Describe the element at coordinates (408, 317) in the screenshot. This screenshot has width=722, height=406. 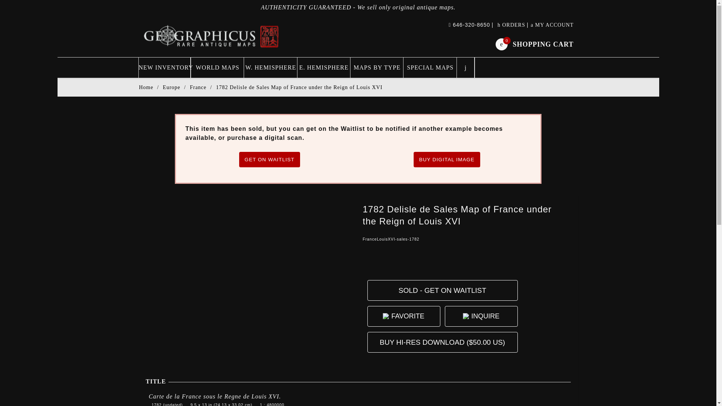
I see `FAVORITE` at that location.